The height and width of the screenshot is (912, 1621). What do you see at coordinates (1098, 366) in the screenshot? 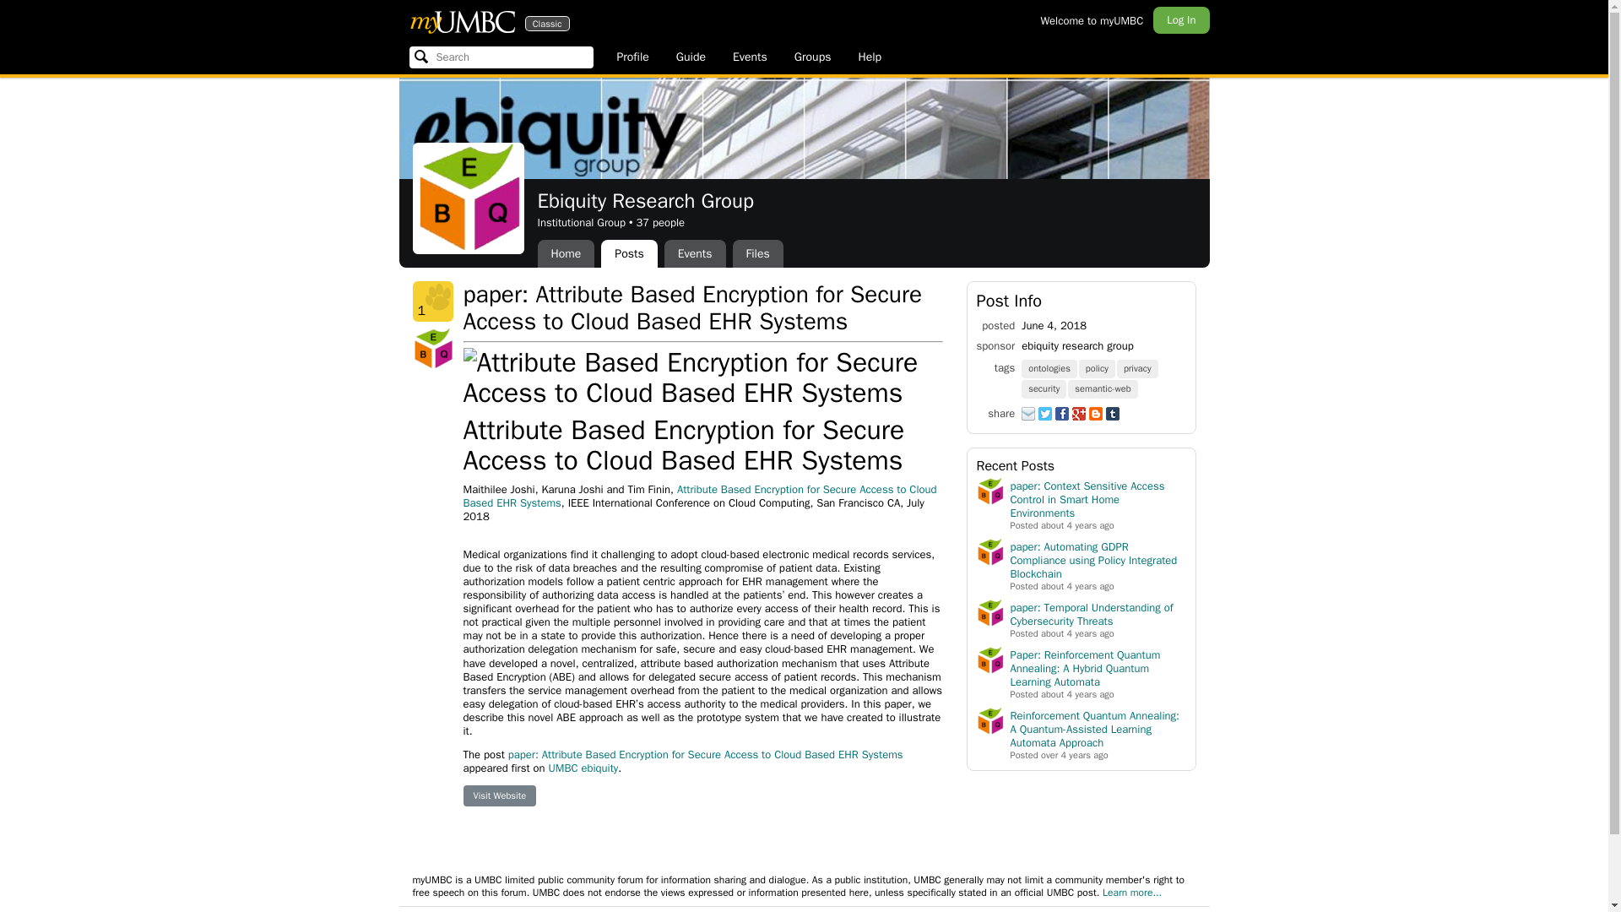
I see `ontologies` at bounding box center [1098, 366].